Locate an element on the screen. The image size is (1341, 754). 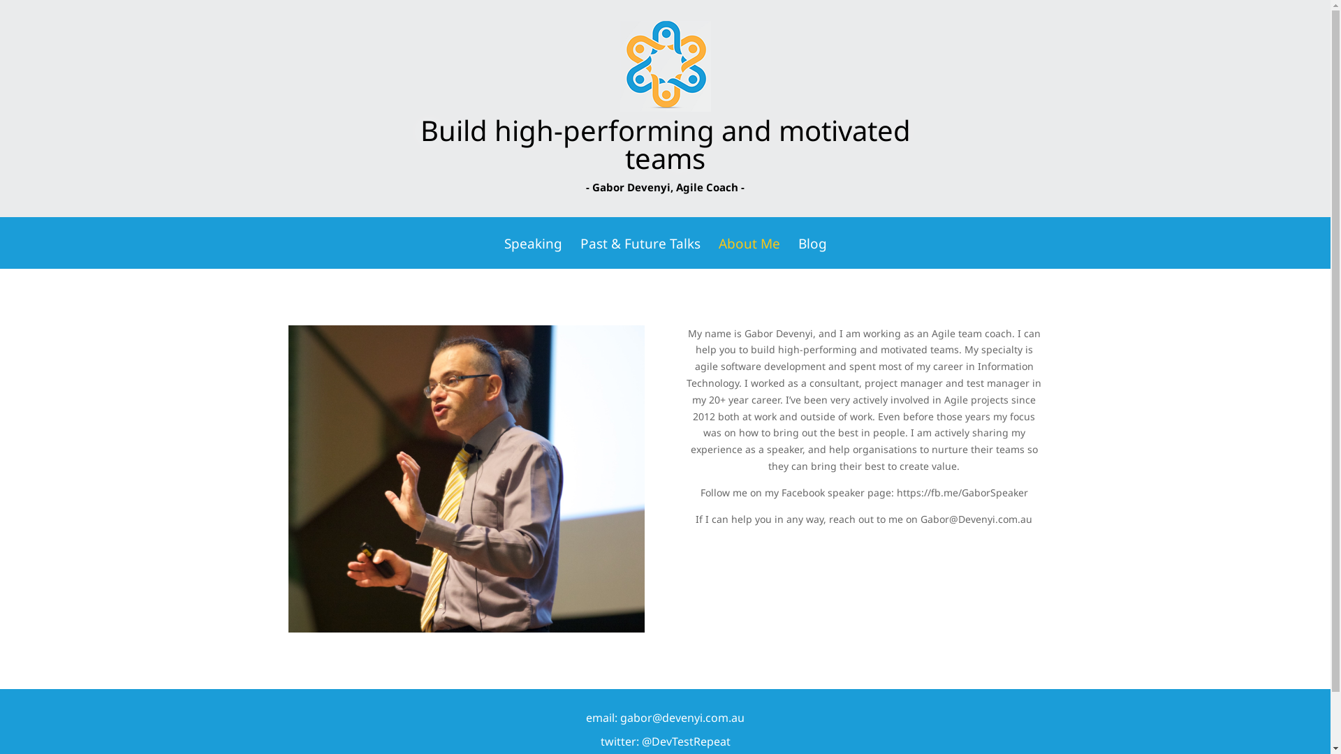
Speaking is located at coordinates (534, 253).